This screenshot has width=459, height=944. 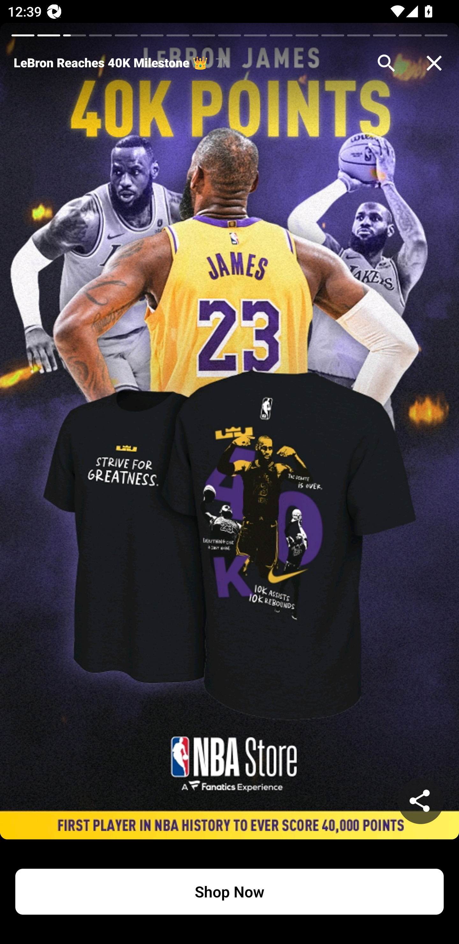 What do you see at coordinates (386, 63) in the screenshot?
I see `search` at bounding box center [386, 63].